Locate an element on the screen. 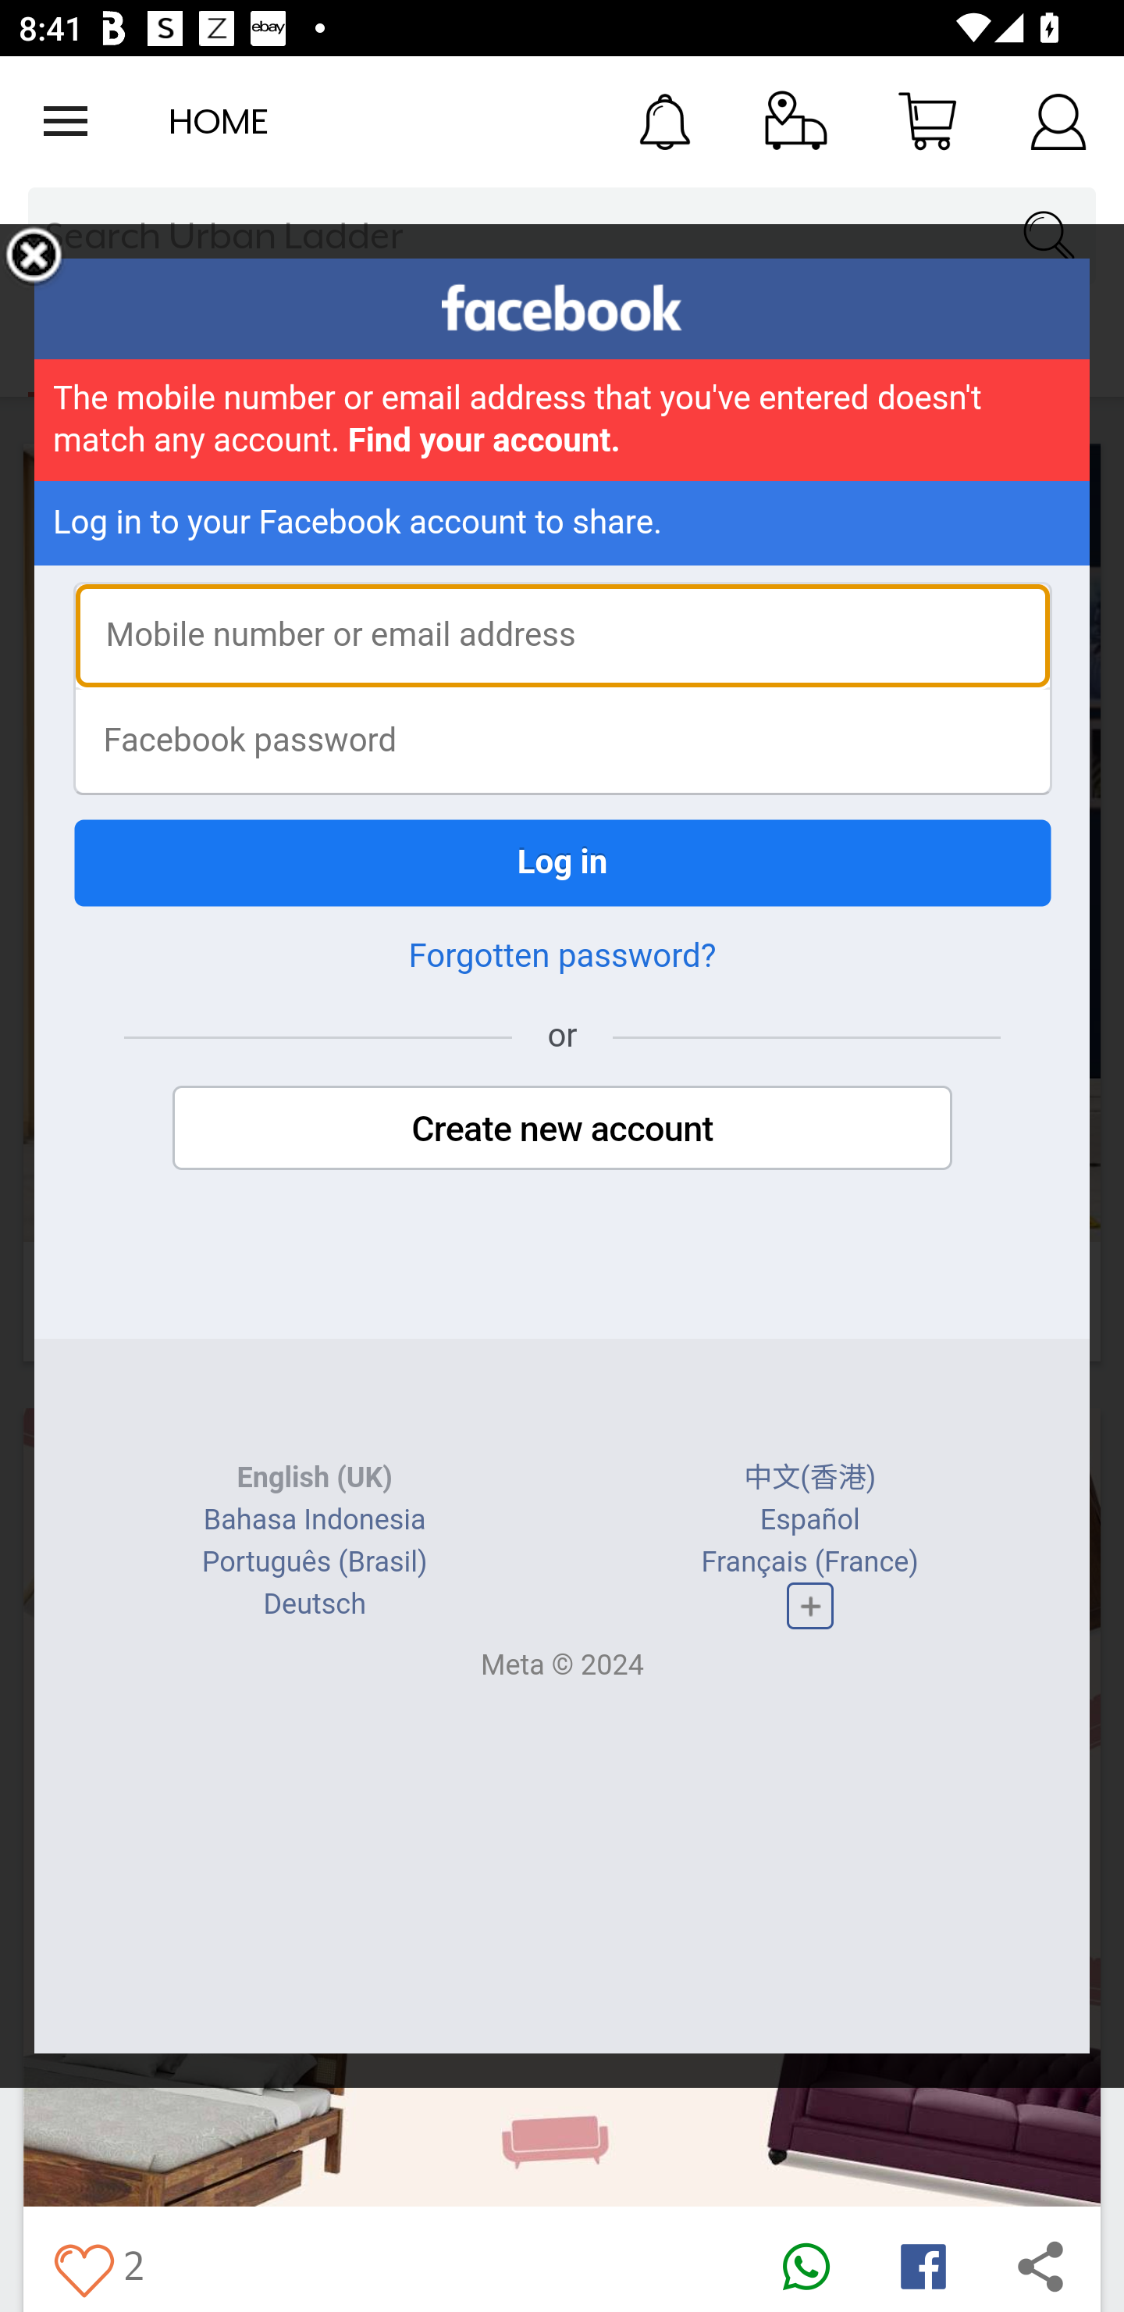  Complete list of languages is located at coordinates (809, 1605).